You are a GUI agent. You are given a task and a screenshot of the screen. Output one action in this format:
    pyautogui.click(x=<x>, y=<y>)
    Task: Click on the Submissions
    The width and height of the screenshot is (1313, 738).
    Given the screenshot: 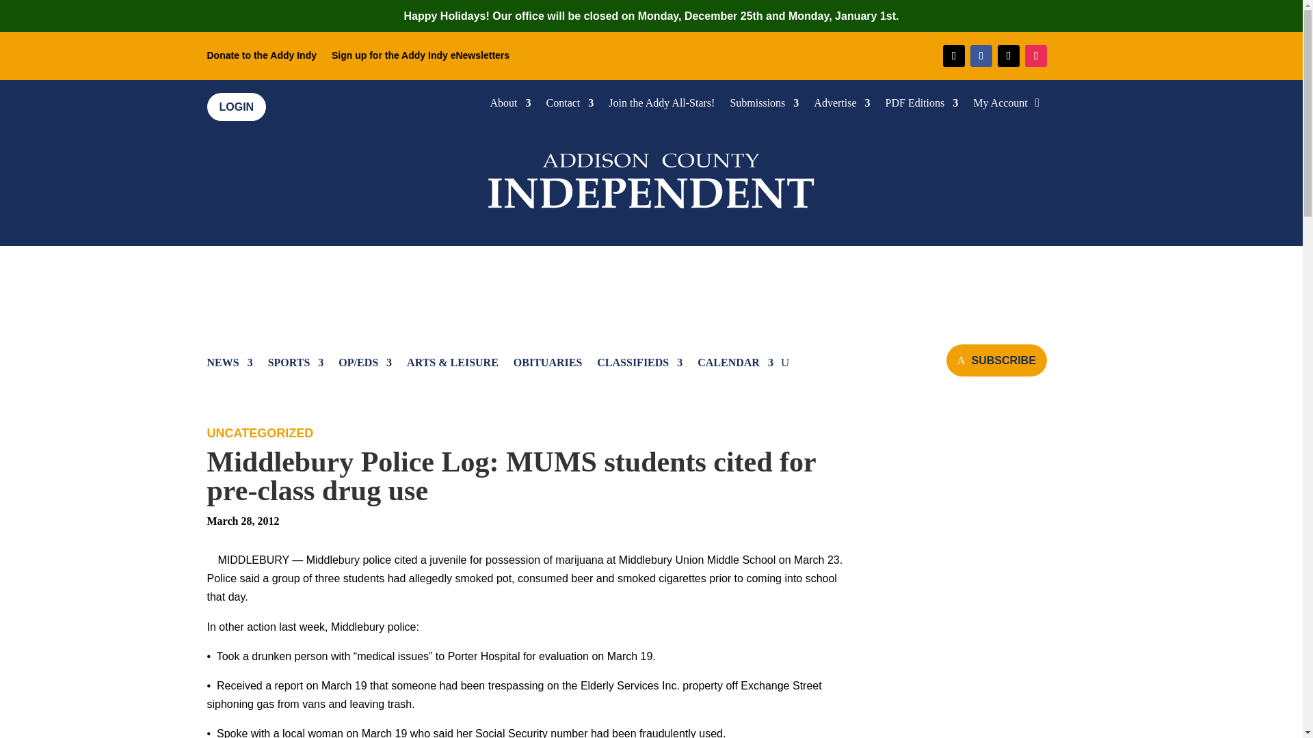 What is the action you would take?
    pyautogui.click(x=764, y=105)
    